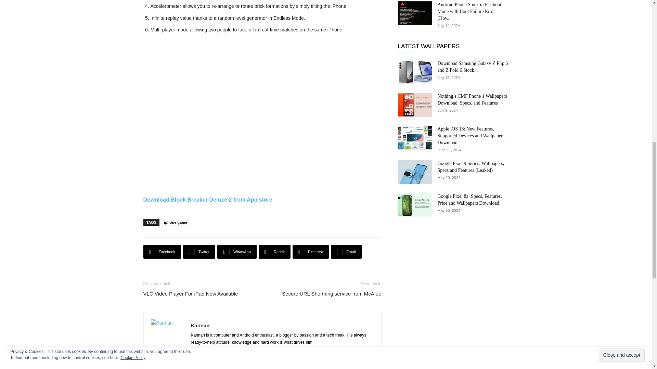  I want to click on Twitter, so click(199, 252).